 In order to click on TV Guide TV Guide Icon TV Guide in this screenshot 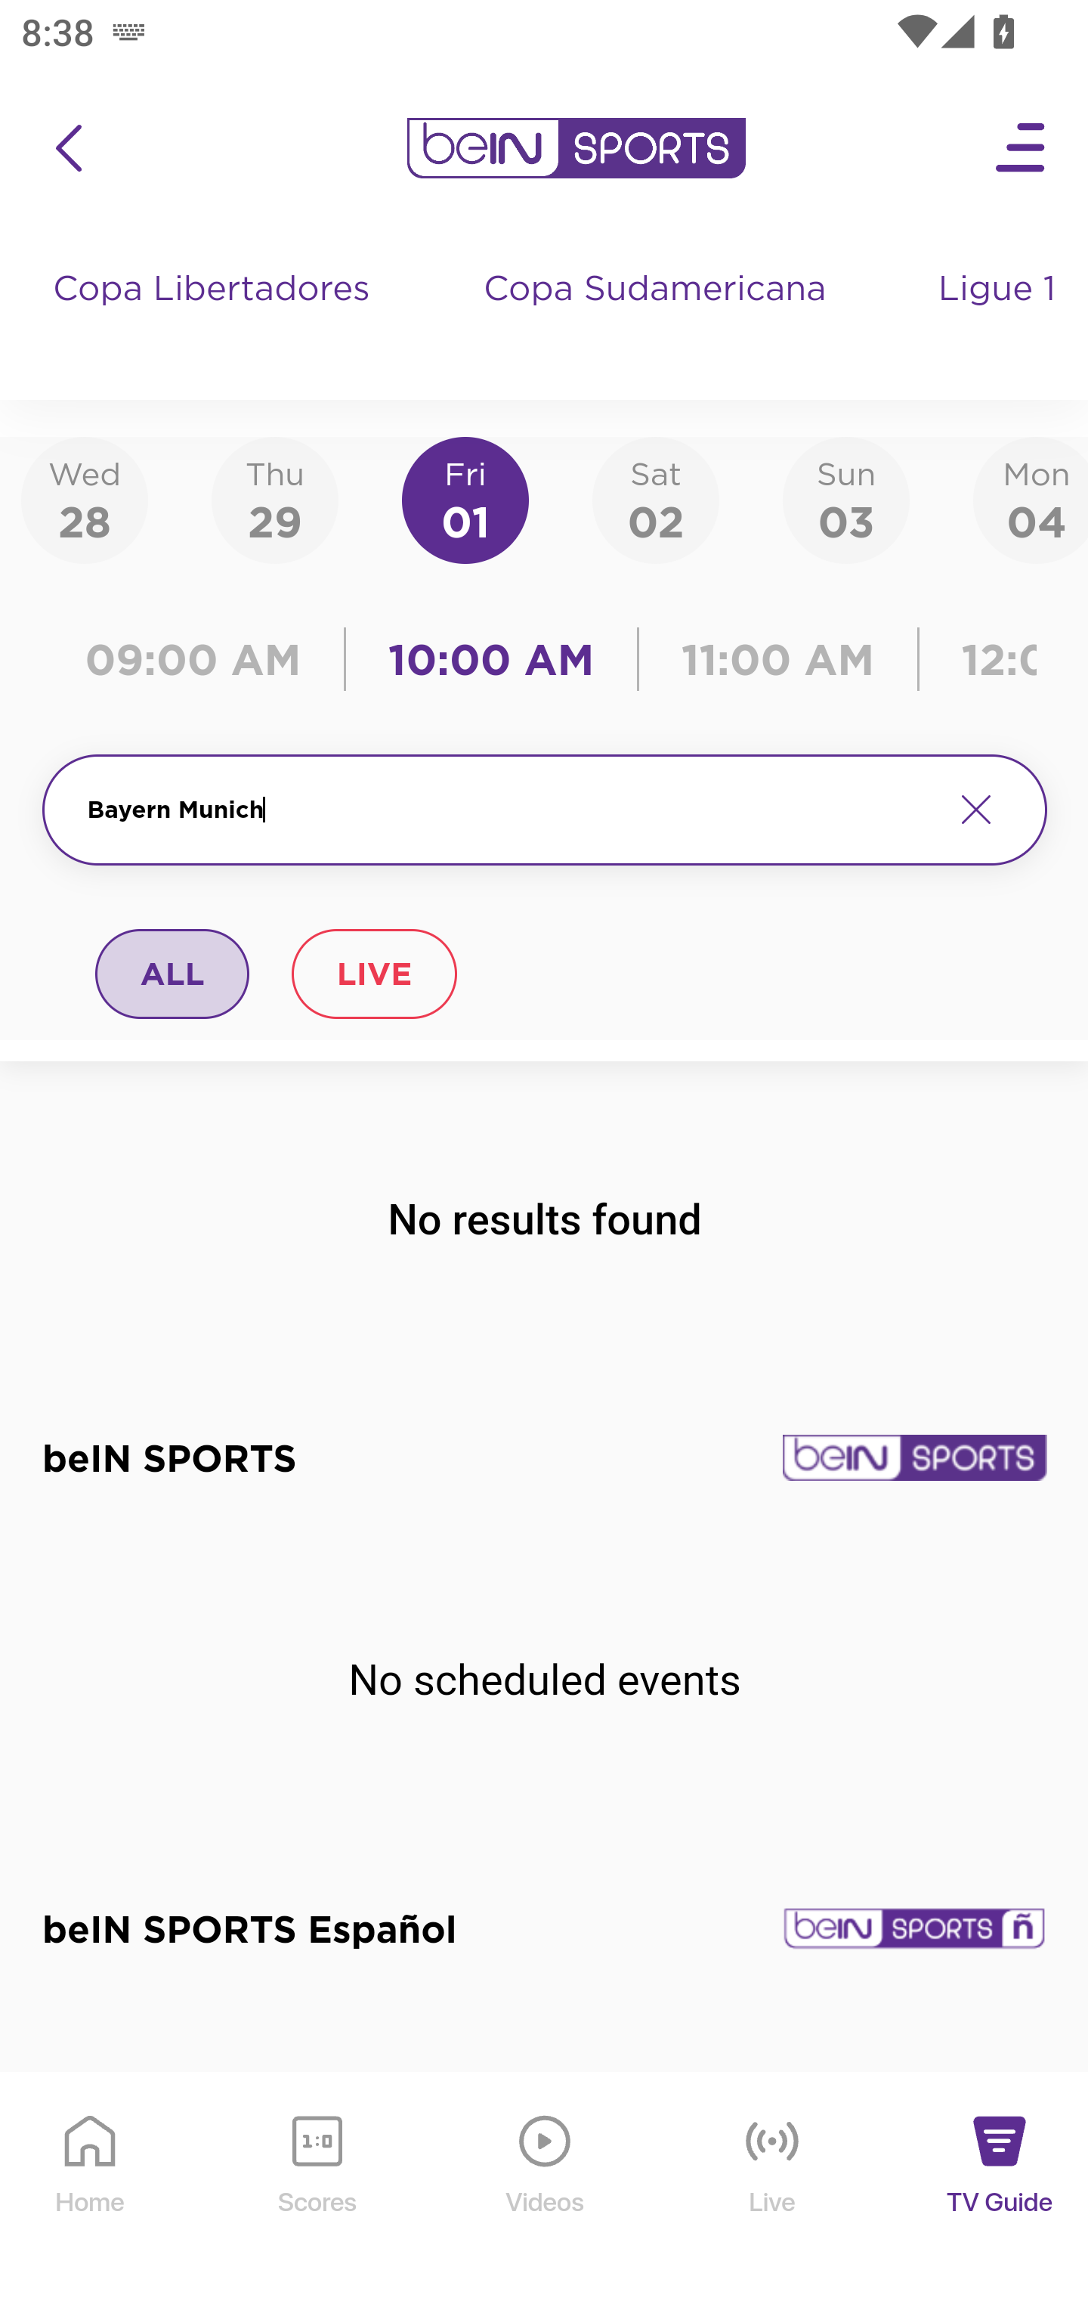, I will do `click(1000, 2186)`.